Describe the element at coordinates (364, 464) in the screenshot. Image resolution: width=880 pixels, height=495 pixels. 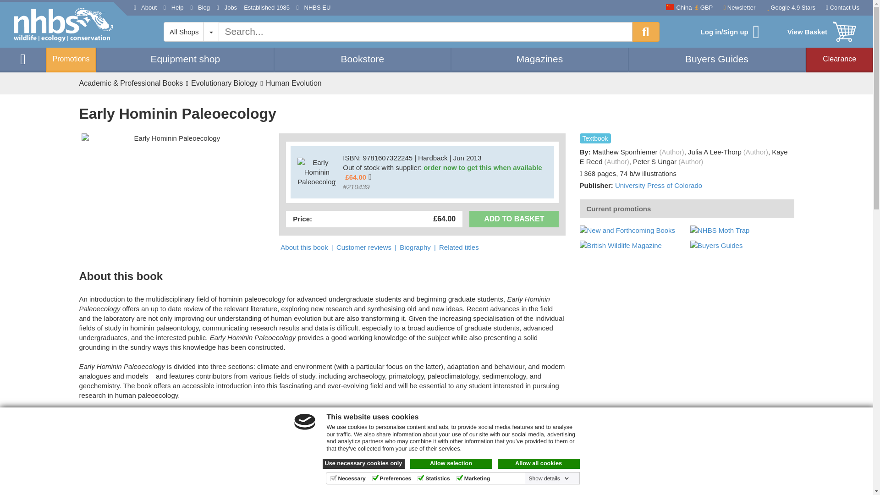
I see `Use necessary cookies only` at that location.